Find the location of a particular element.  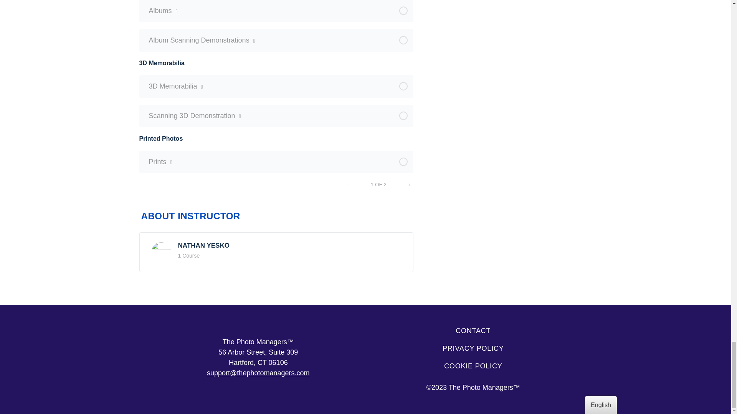

CONTACT is located at coordinates (473, 330).